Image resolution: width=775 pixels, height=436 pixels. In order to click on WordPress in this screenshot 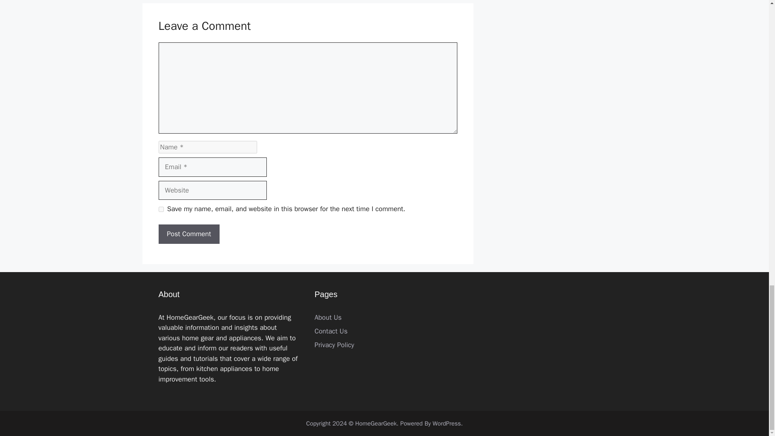, I will do `click(446, 423)`.